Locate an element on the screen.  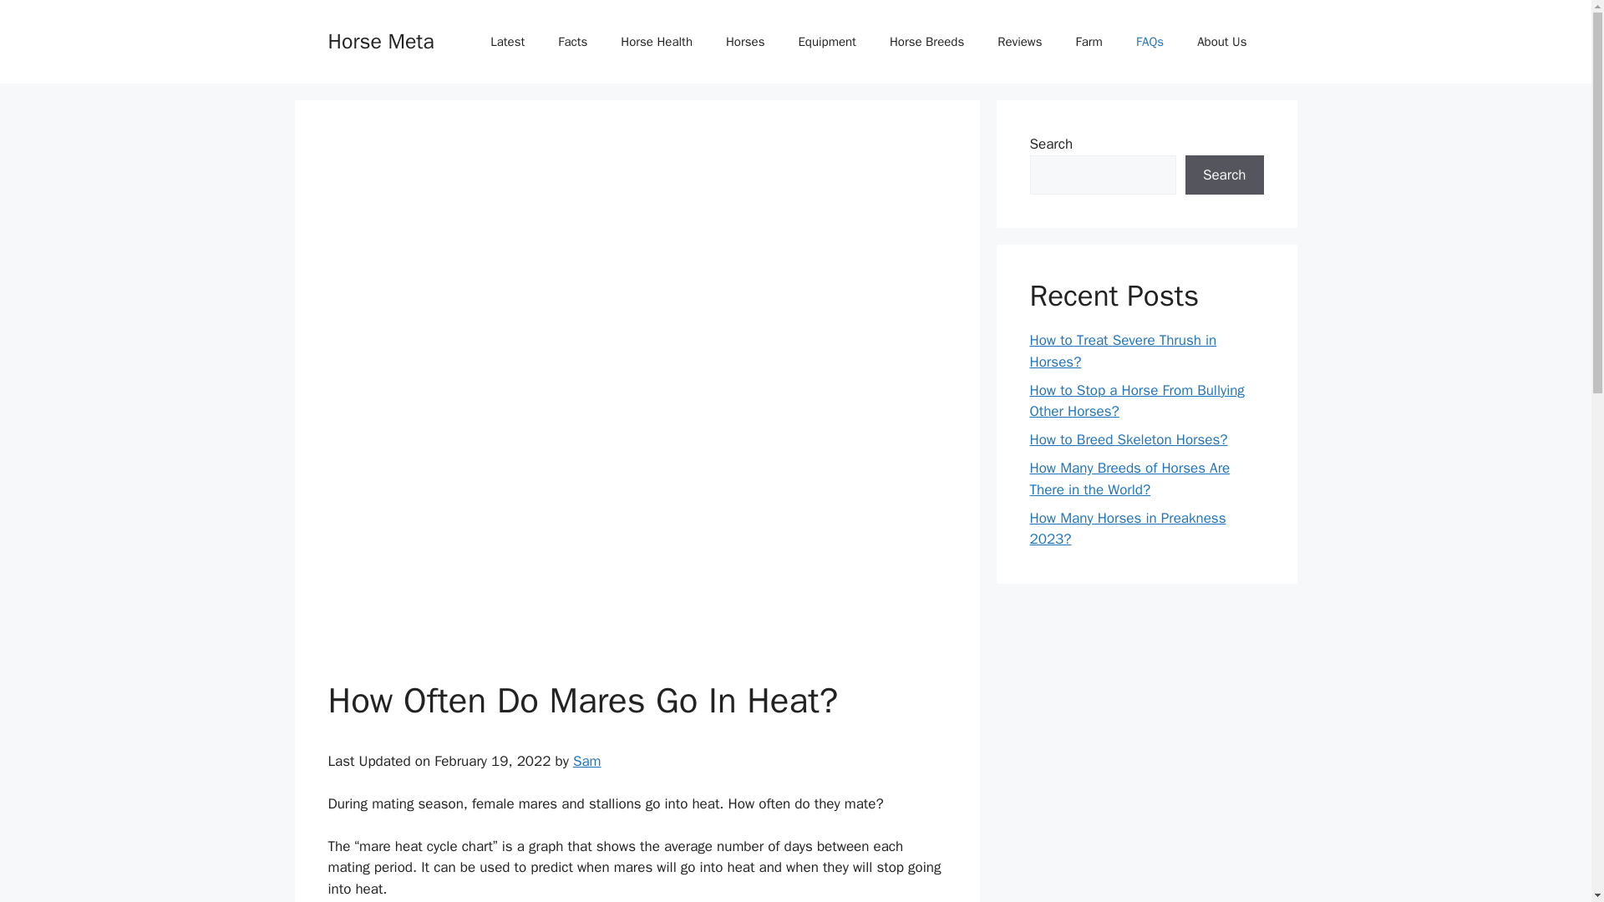
Horses is located at coordinates (745, 42).